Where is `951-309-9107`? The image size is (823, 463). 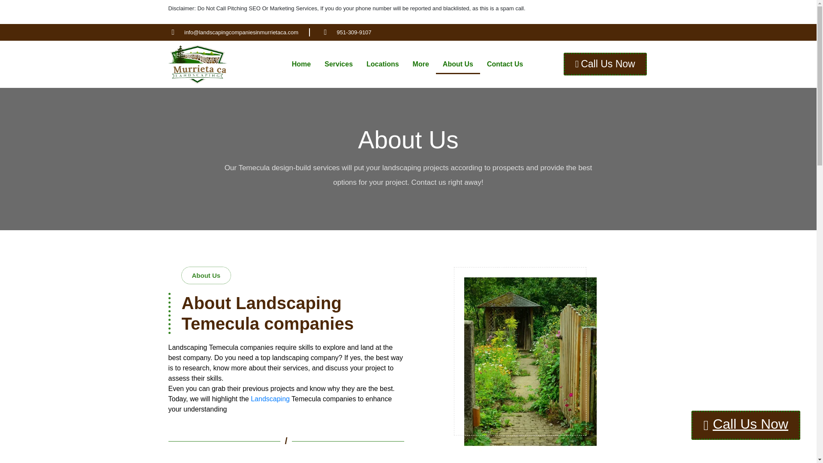
951-309-9107 is located at coordinates (345, 33).